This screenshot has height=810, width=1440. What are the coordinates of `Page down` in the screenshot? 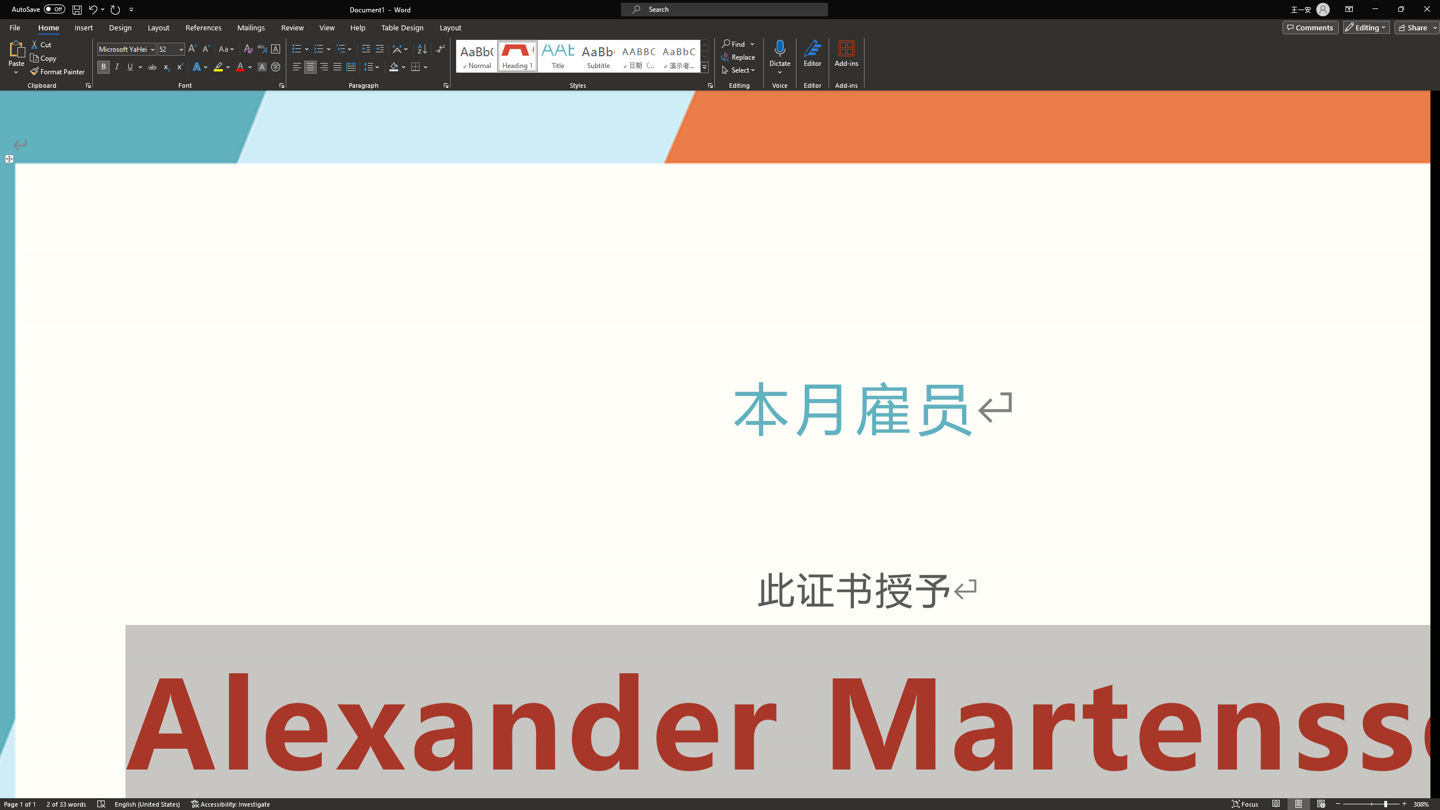 It's located at (1435, 582).